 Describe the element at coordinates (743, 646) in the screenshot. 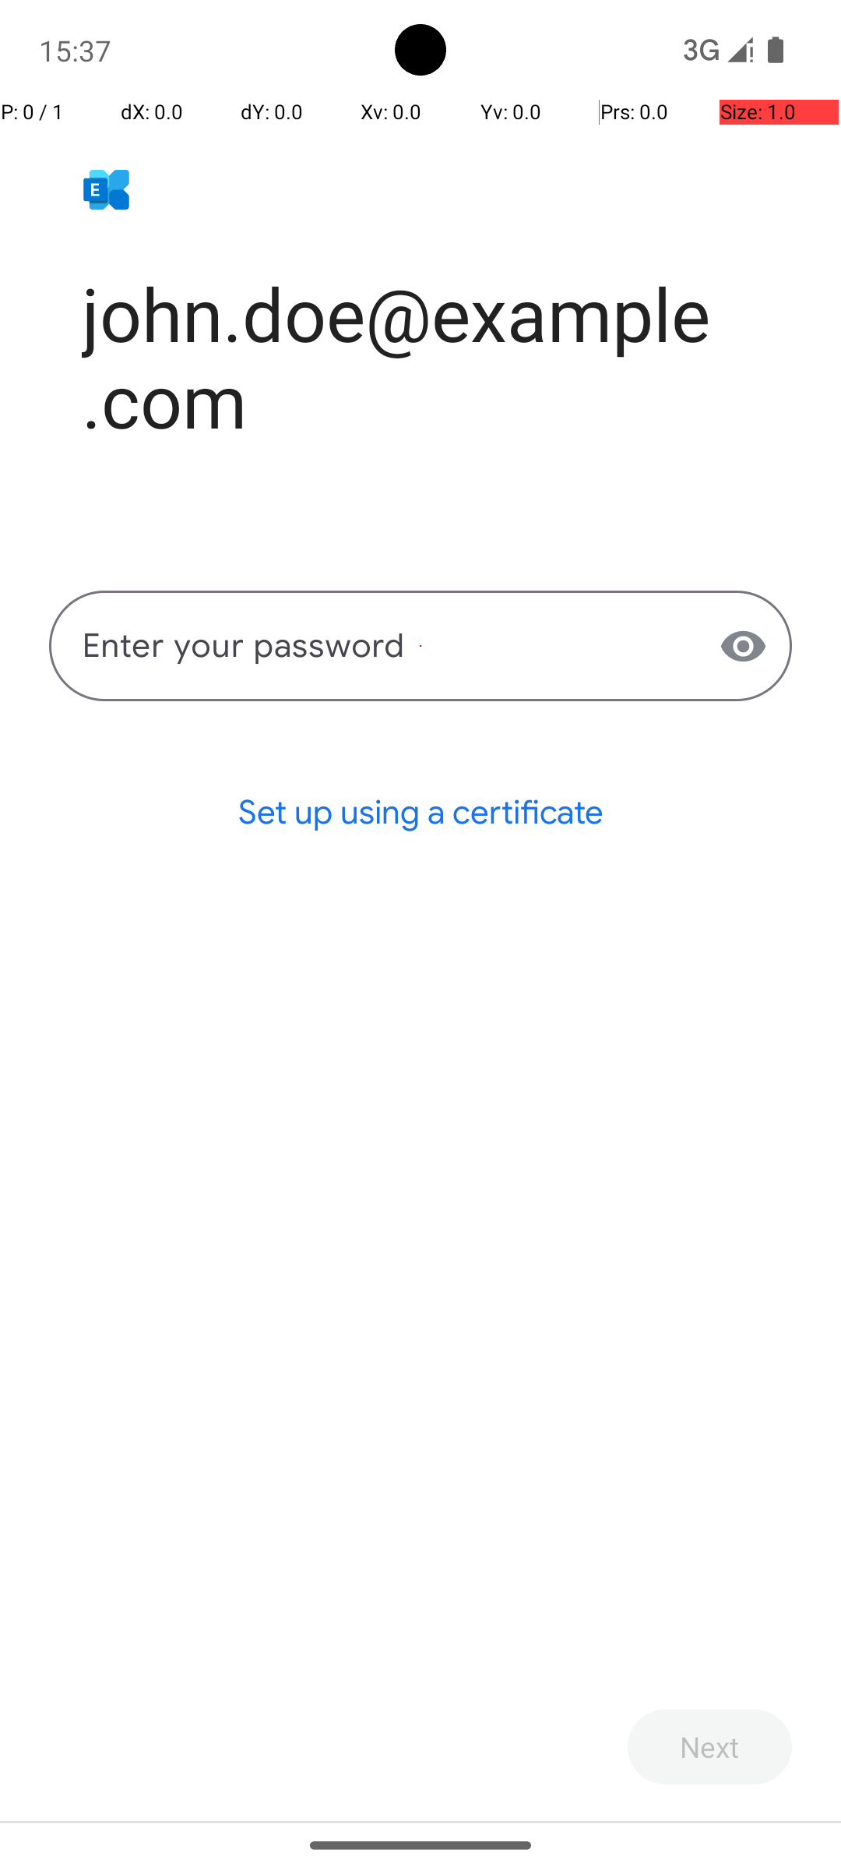

I see `Show password` at that location.